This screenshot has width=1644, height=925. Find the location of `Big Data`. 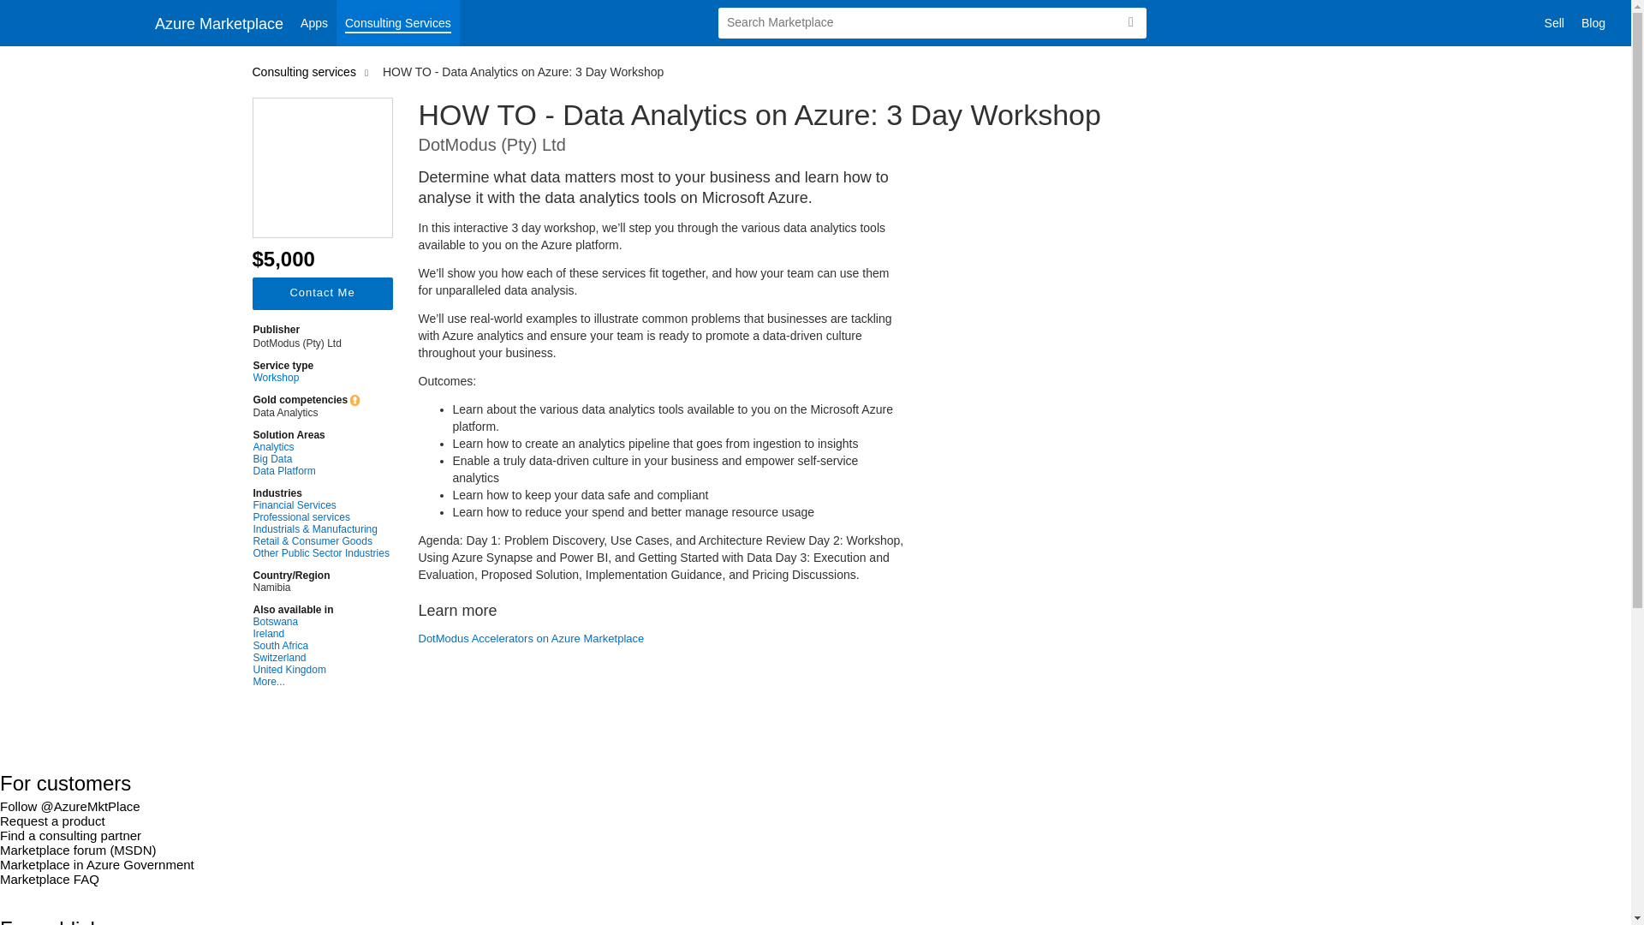

Big Data is located at coordinates (321, 459).